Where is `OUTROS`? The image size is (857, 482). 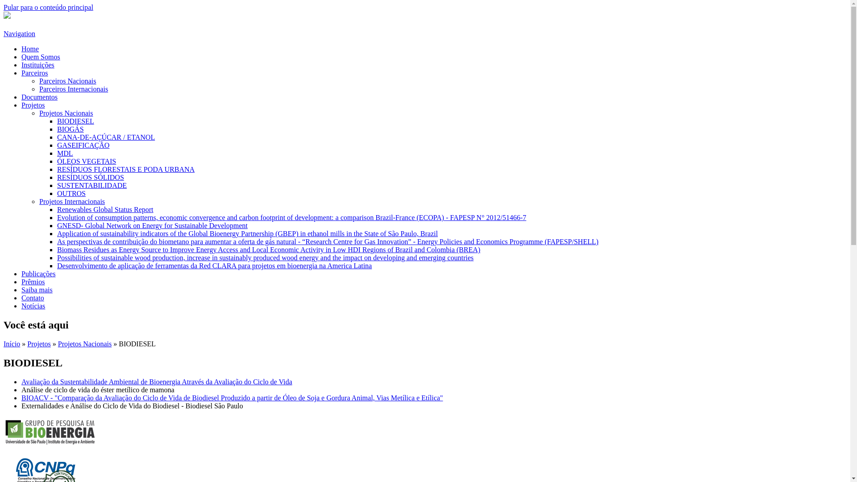 OUTROS is located at coordinates (71, 194).